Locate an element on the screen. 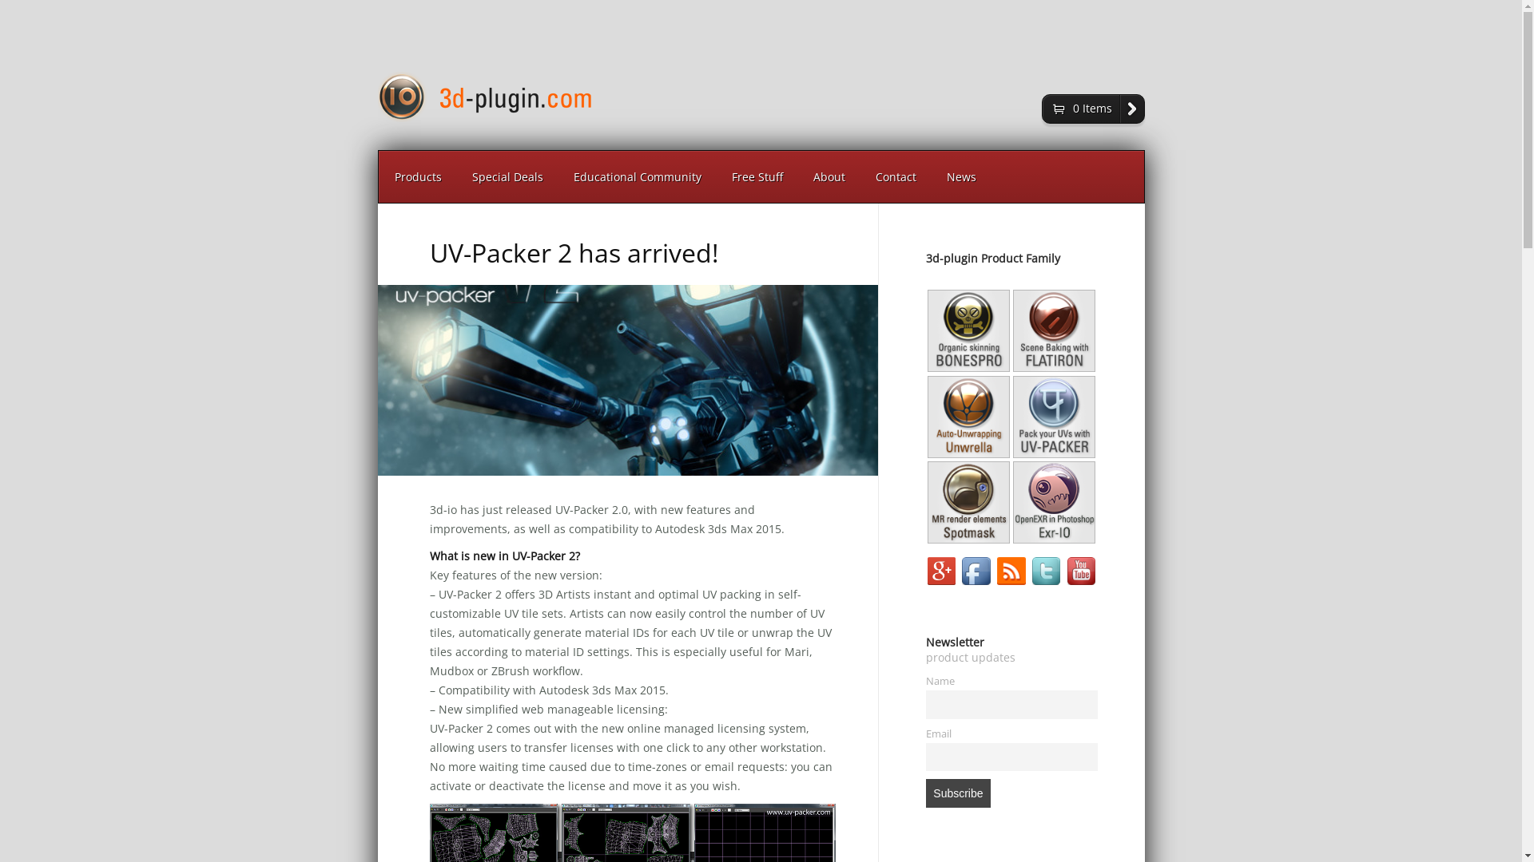  Follow 3d-plugin on Twitter is located at coordinates (1048, 583).